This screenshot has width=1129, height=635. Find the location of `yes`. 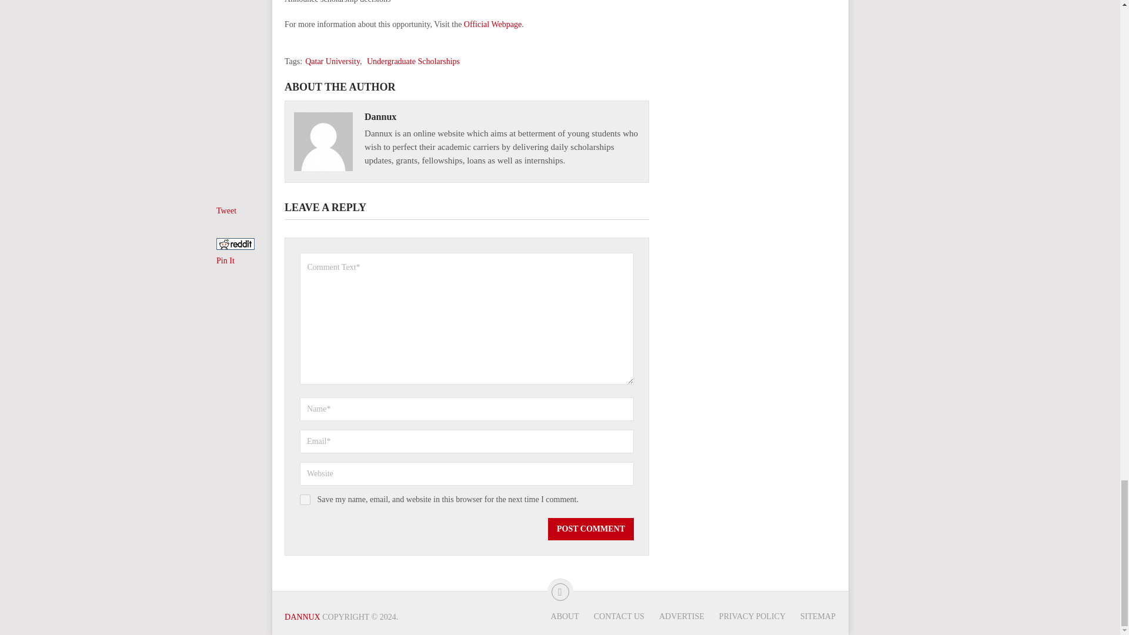

yes is located at coordinates (305, 500).